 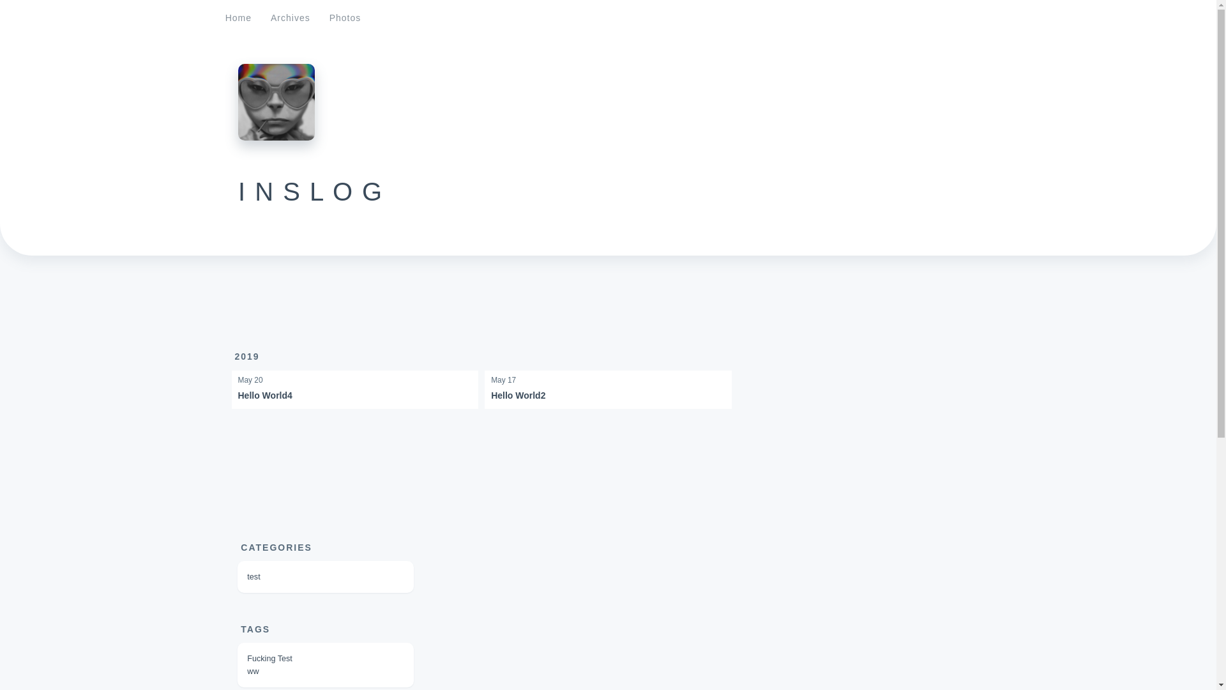 I want to click on Hello World4, so click(x=264, y=395).